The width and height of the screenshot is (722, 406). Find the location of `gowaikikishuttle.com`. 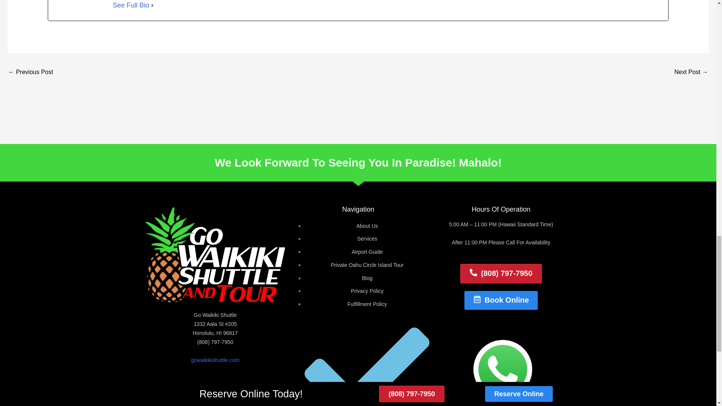

gowaikikishuttle.com is located at coordinates (215, 360).